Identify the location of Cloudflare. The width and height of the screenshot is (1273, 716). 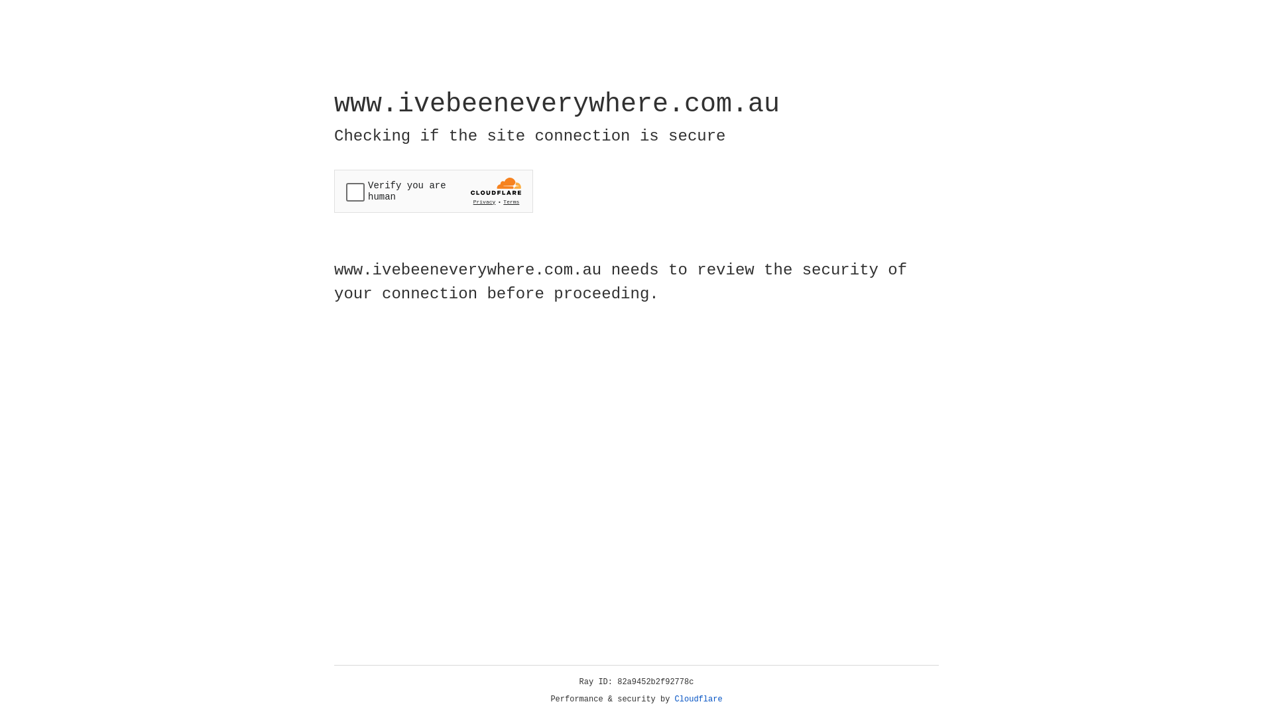
(699, 699).